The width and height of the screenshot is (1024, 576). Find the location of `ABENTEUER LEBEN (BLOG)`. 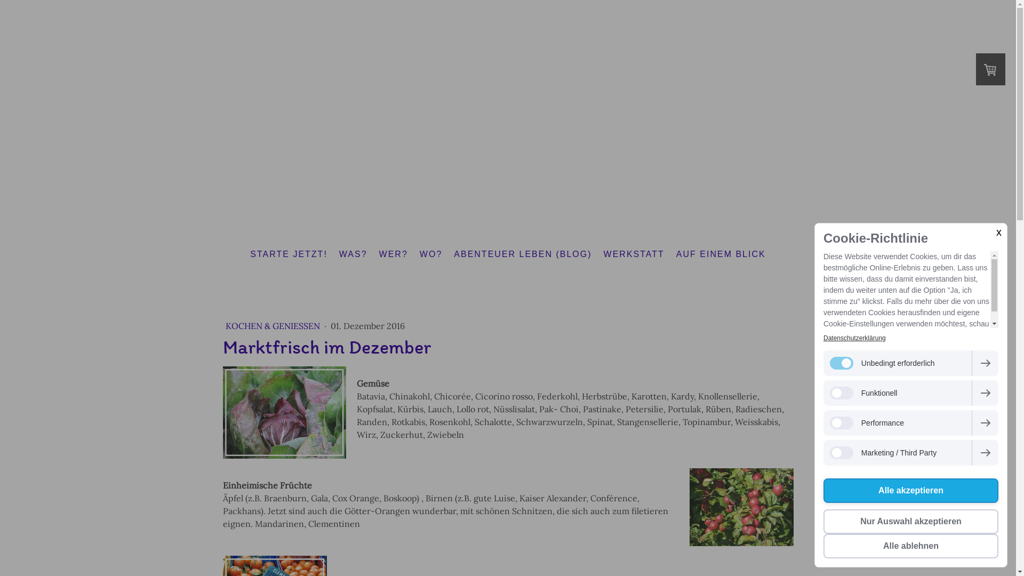

ABENTEUER LEBEN (BLOG) is located at coordinates (523, 254).